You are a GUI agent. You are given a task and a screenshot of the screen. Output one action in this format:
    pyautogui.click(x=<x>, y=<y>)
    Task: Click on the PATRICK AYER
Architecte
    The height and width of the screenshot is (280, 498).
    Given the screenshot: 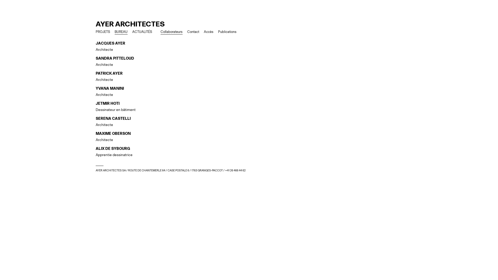 What is the action you would take?
    pyautogui.click(x=249, y=76)
    